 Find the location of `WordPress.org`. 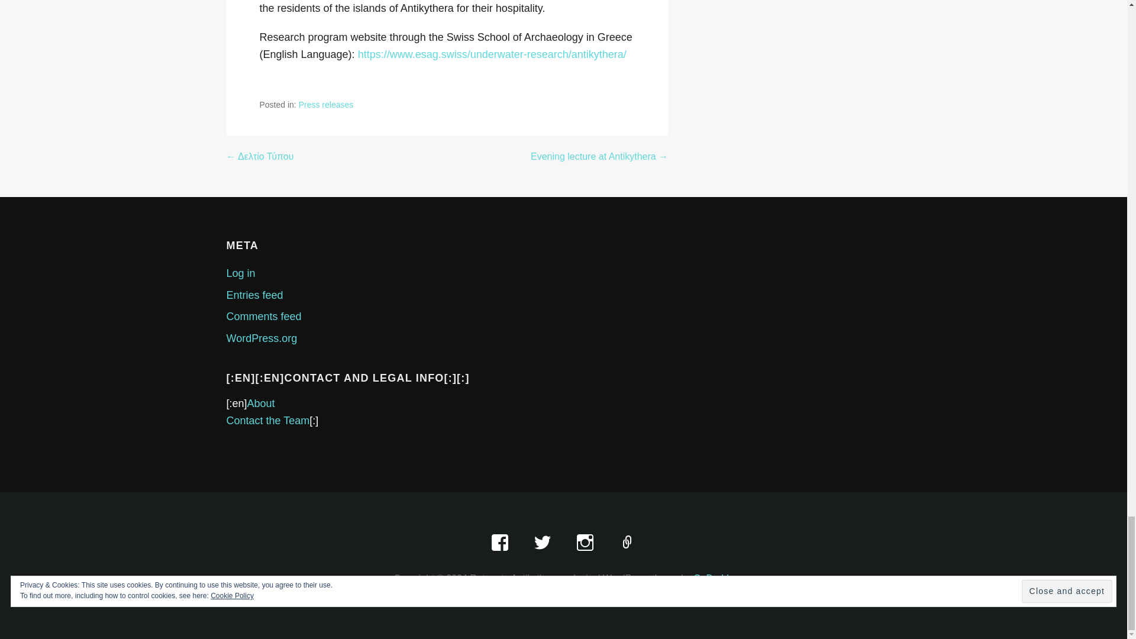

WordPress.org is located at coordinates (262, 338).